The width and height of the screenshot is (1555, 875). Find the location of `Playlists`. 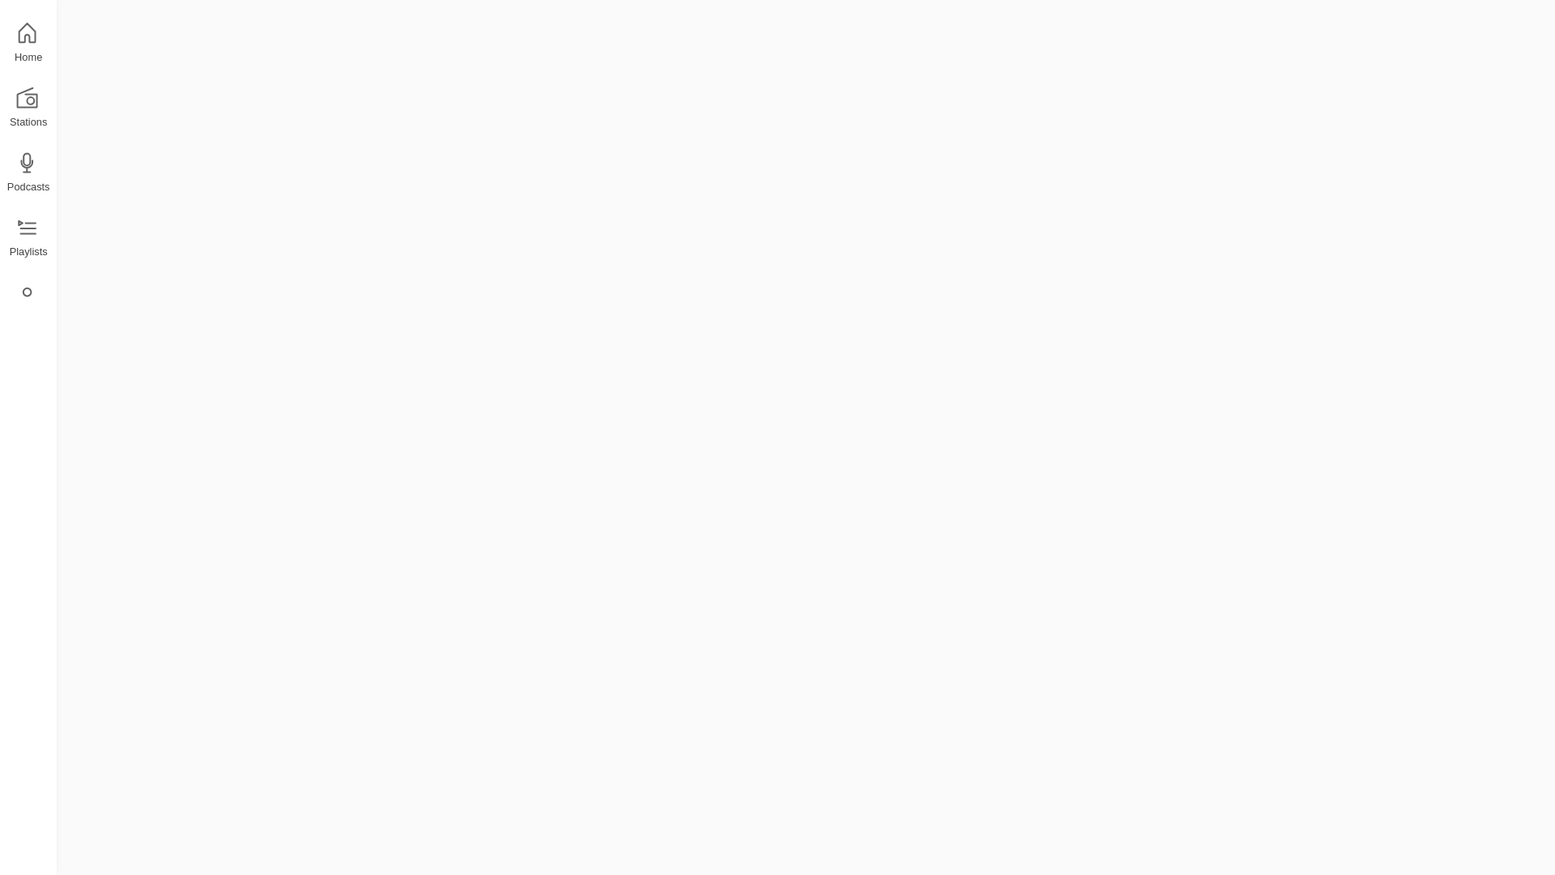

Playlists is located at coordinates (26, 238).